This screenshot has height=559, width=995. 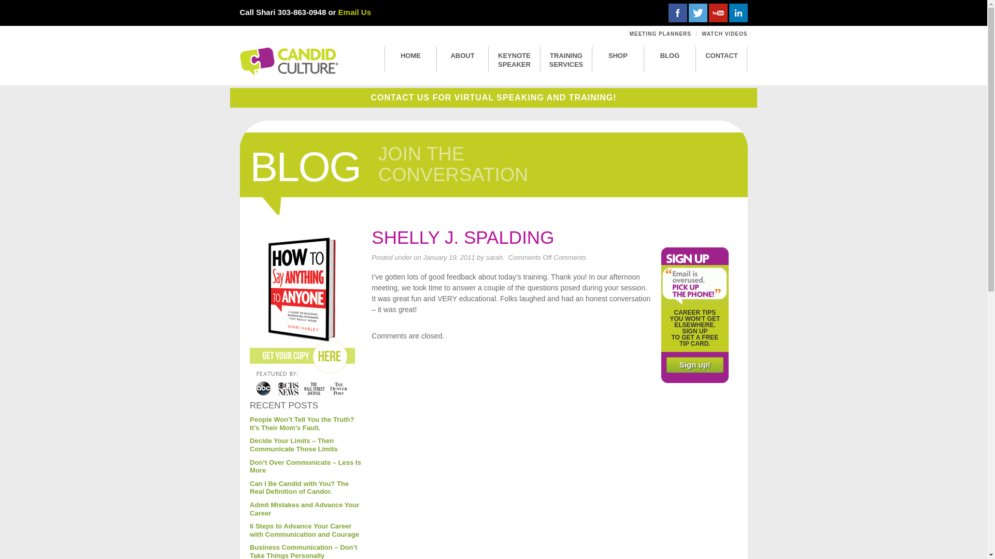 What do you see at coordinates (299, 488) in the screenshot?
I see `Can I Be Candid with You? The Real Definition of Candor.` at bounding box center [299, 488].